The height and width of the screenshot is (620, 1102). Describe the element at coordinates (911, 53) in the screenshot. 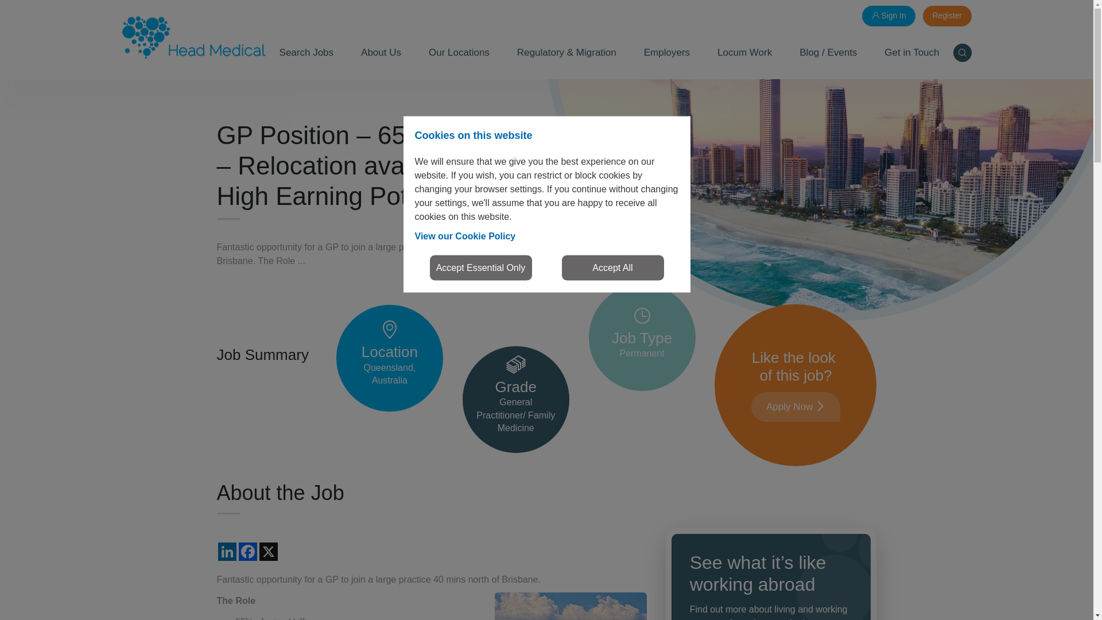

I see `Get in Touch` at that location.